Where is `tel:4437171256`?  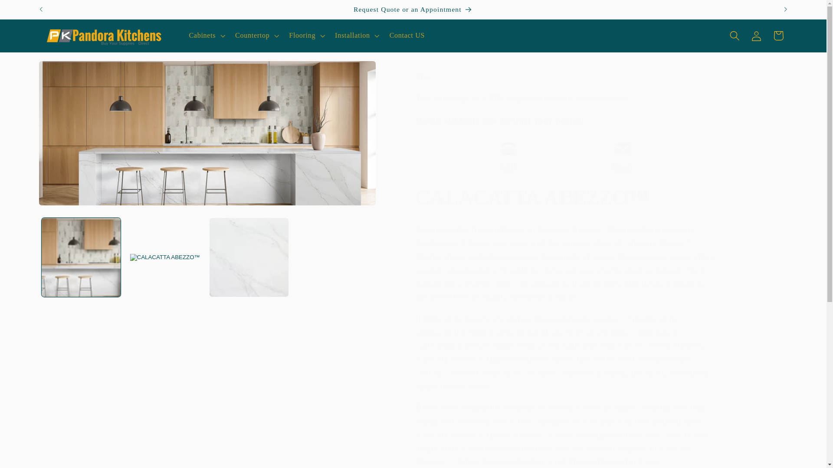 tel:4437171256 is located at coordinates (508, 166).